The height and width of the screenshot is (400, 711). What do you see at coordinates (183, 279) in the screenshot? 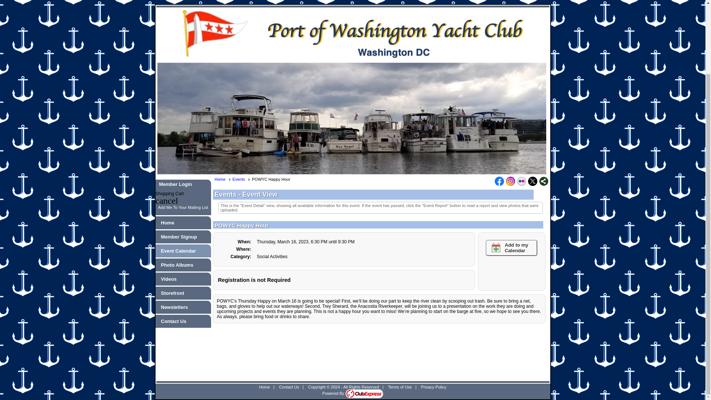
I see `Videos` at bounding box center [183, 279].